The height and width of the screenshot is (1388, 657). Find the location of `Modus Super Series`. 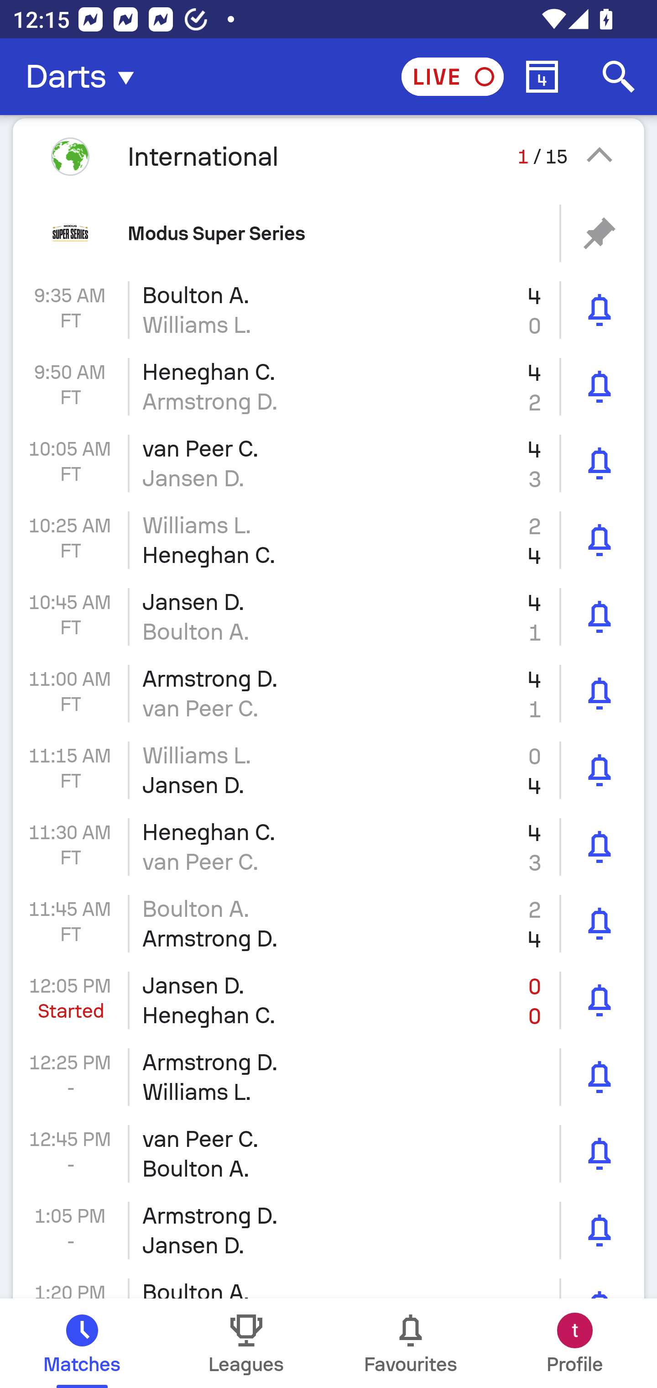

Modus Super Series is located at coordinates (328, 233).